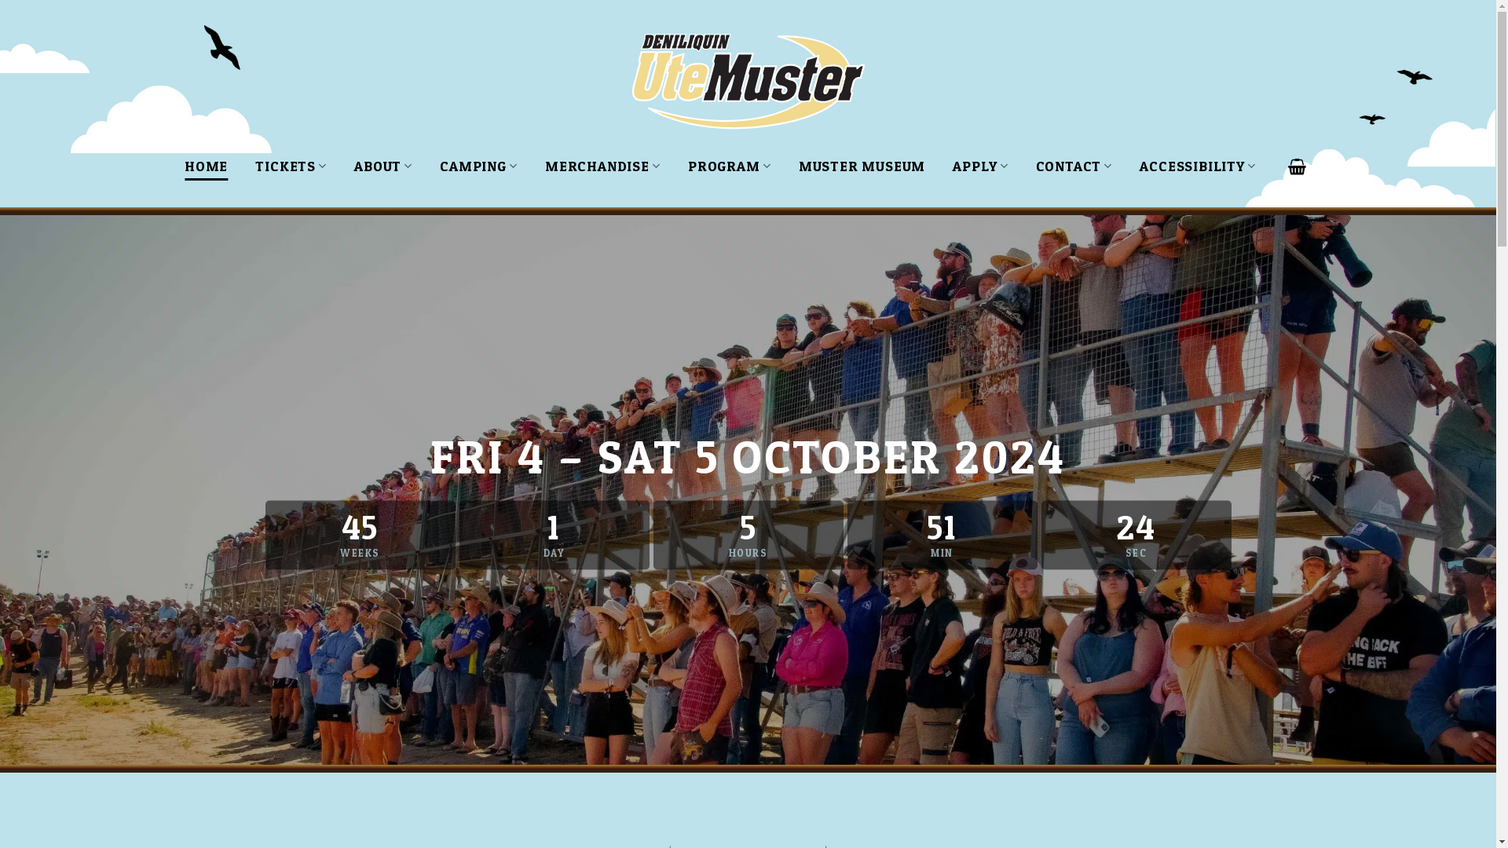  What do you see at coordinates (291, 166) in the screenshot?
I see `TICKETS` at bounding box center [291, 166].